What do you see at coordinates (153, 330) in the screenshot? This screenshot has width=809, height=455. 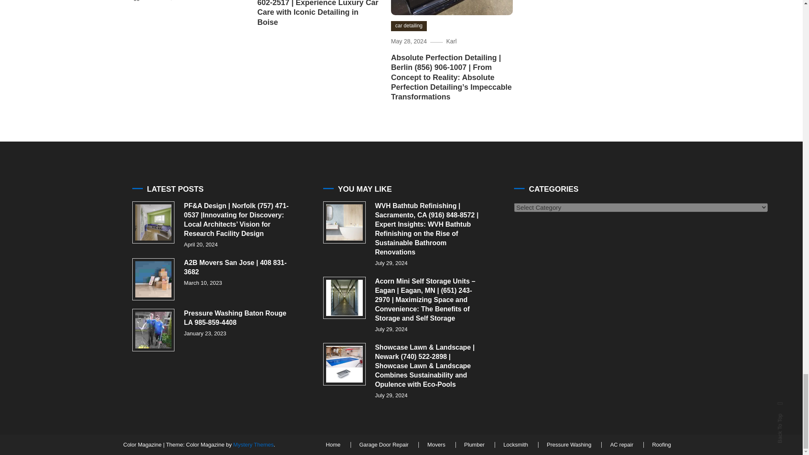 I see `Pressure Washing Baton Rouge LA 985-859-4408` at bounding box center [153, 330].